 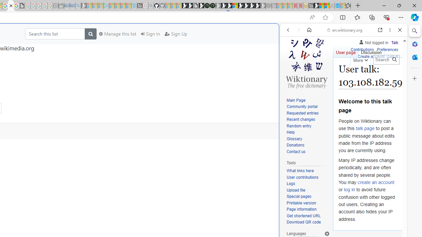 I want to click on Create account, so click(x=371, y=57).